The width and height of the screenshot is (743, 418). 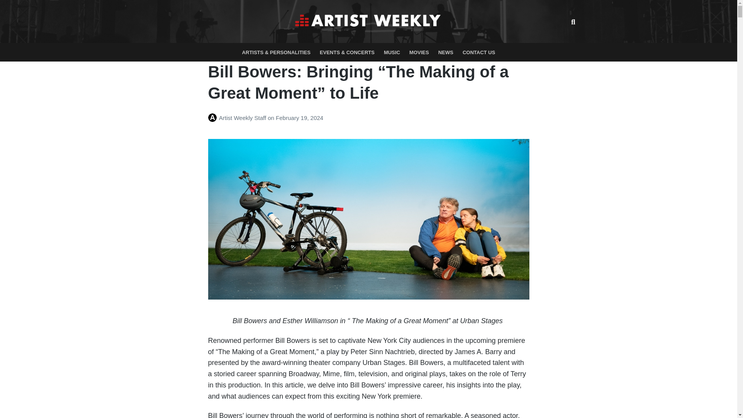 What do you see at coordinates (445, 52) in the screenshot?
I see `NEWS` at bounding box center [445, 52].